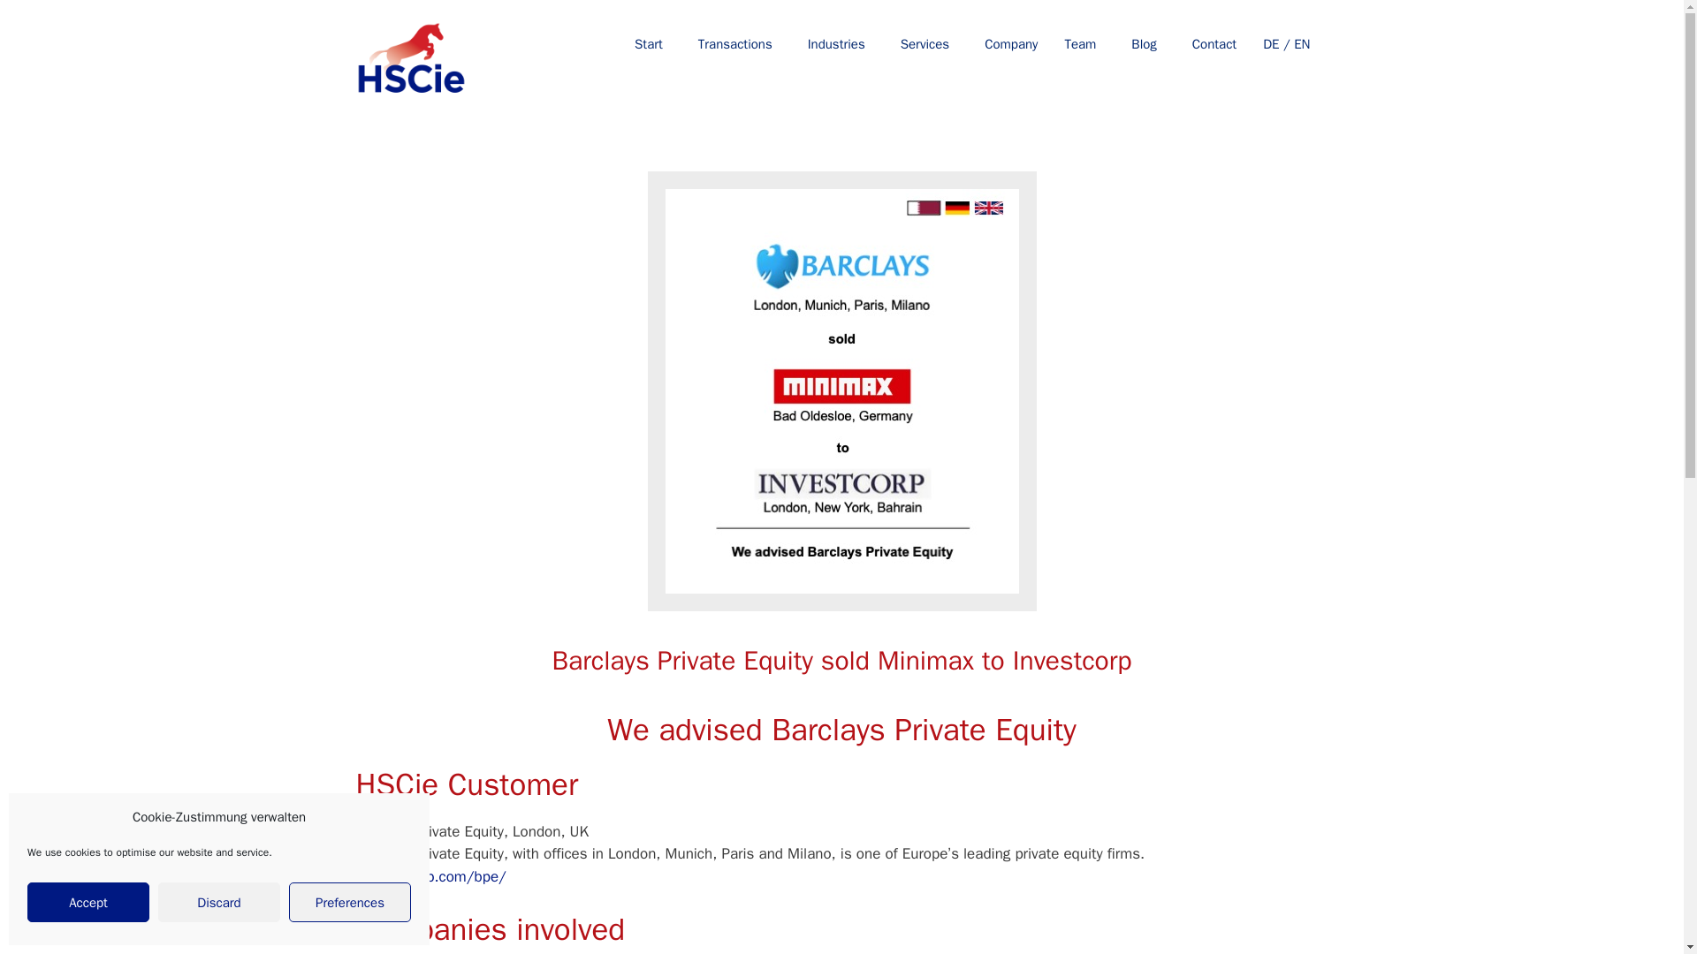 The image size is (1697, 954). Describe the element at coordinates (1007, 44) in the screenshot. I see `Company` at that location.